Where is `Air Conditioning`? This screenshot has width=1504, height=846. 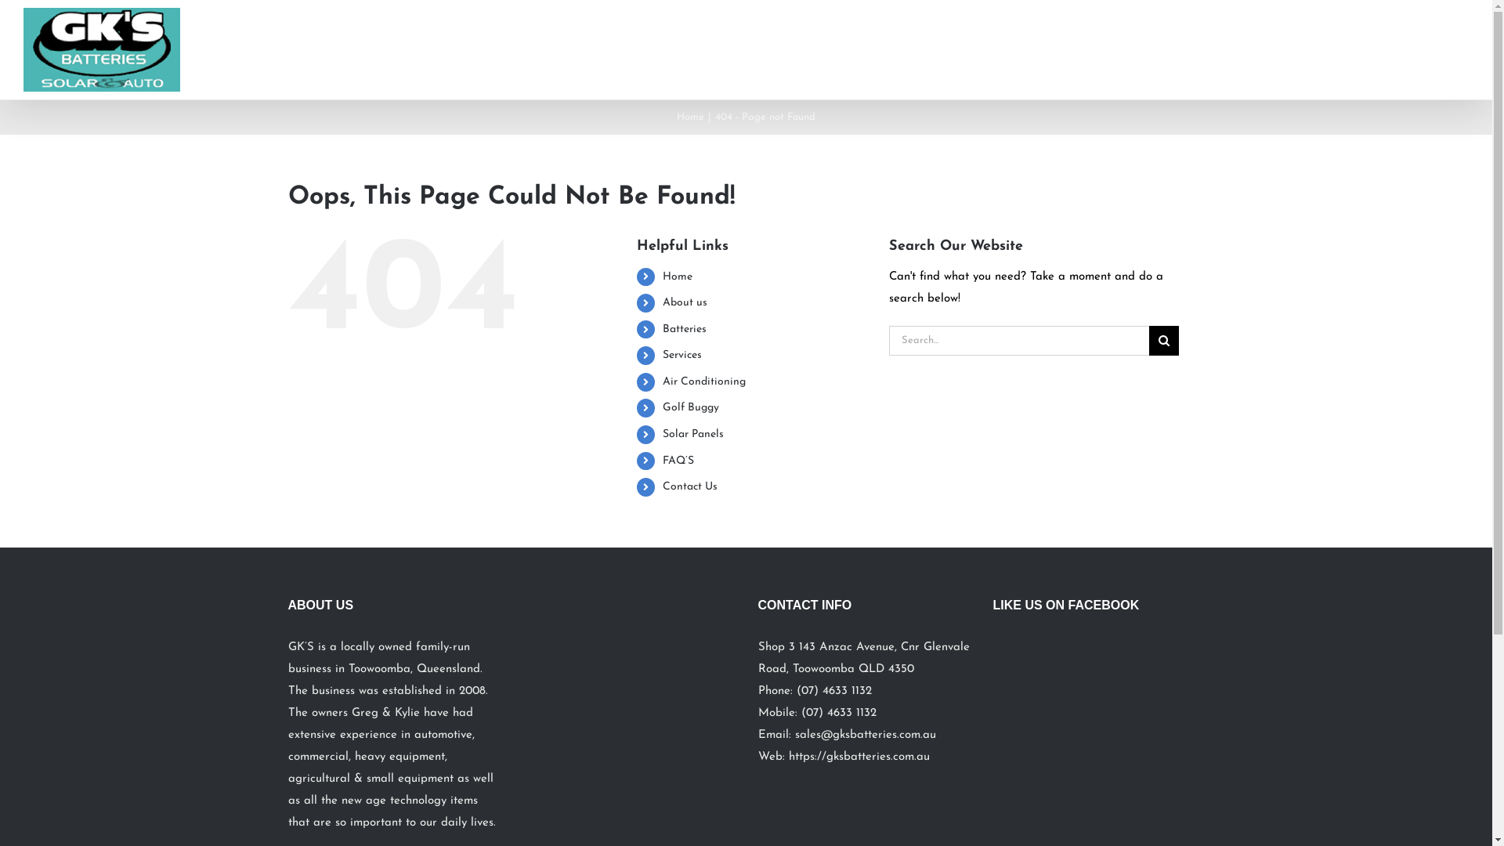 Air Conditioning is located at coordinates (704, 382).